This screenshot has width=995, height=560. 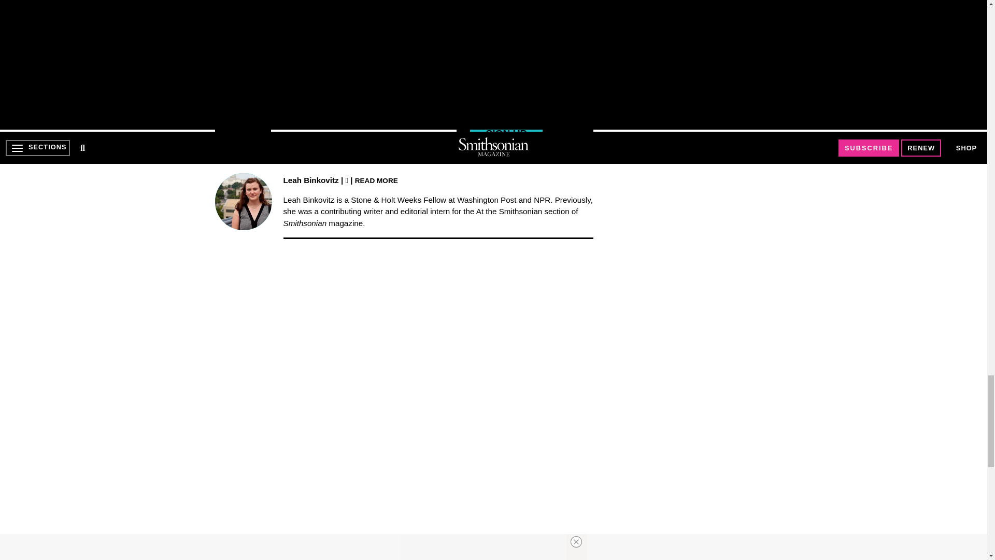 What do you see at coordinates (376, 180) in the screenshot?
I see `Read more from this author` at bounding box center [376, 180].